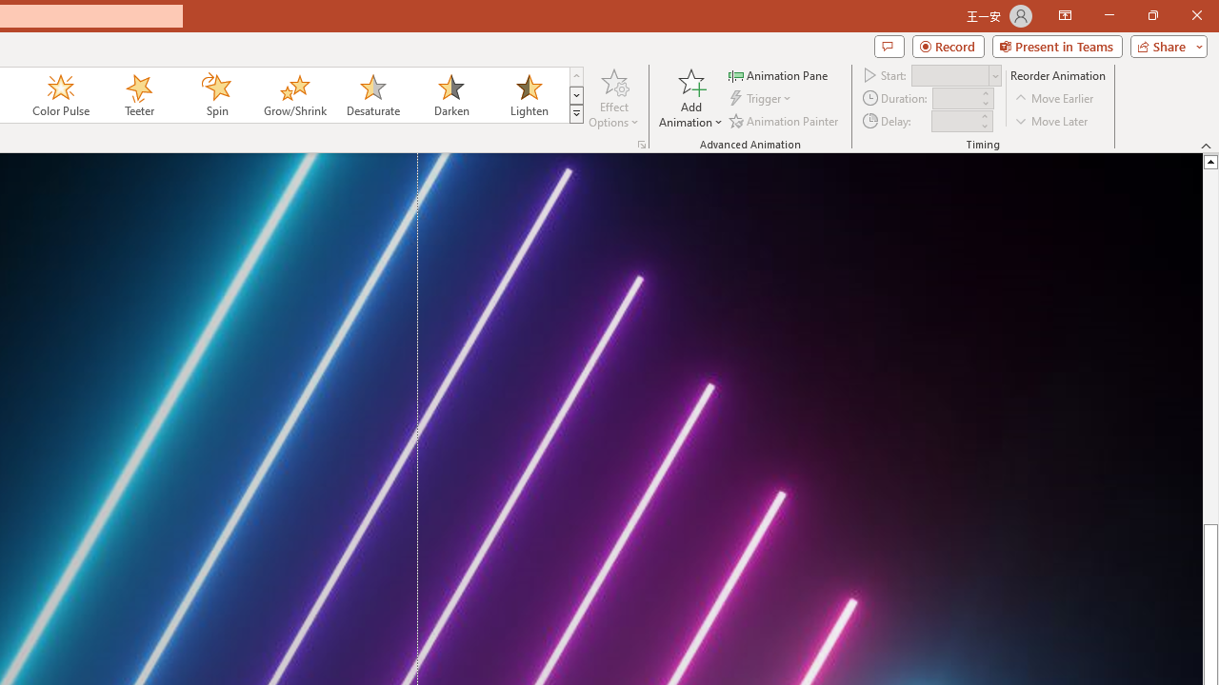  I want to click on Spin, so click(216, 95).